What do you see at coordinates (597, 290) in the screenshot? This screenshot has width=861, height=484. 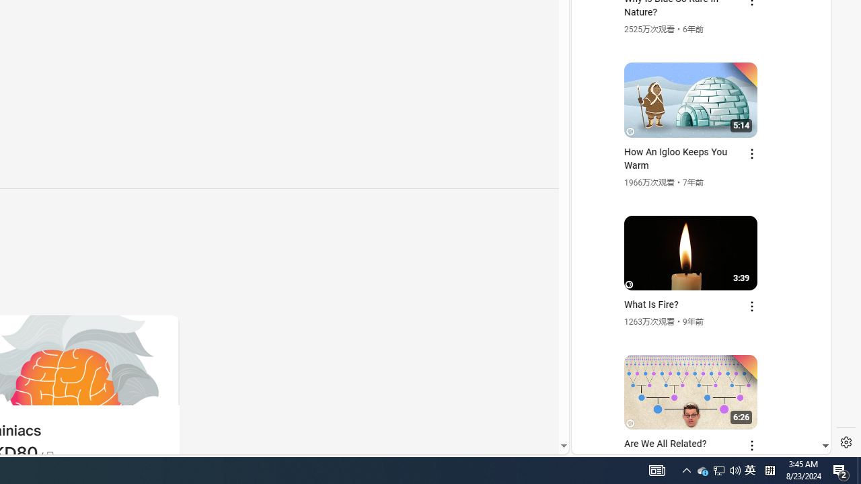 I see `Global web icon` at bounding box center [597, 290].